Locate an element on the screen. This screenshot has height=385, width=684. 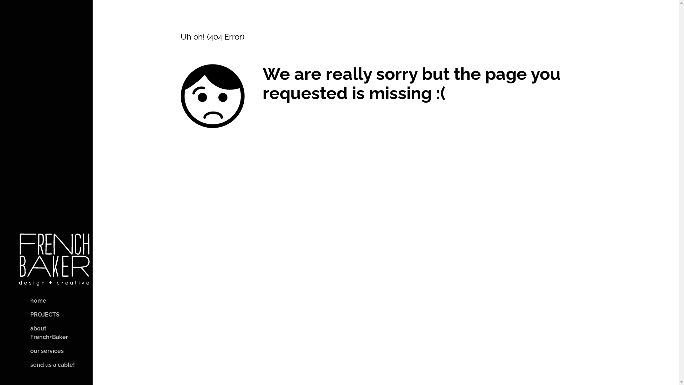
send us a cable! is located at coordinates (46, 365).